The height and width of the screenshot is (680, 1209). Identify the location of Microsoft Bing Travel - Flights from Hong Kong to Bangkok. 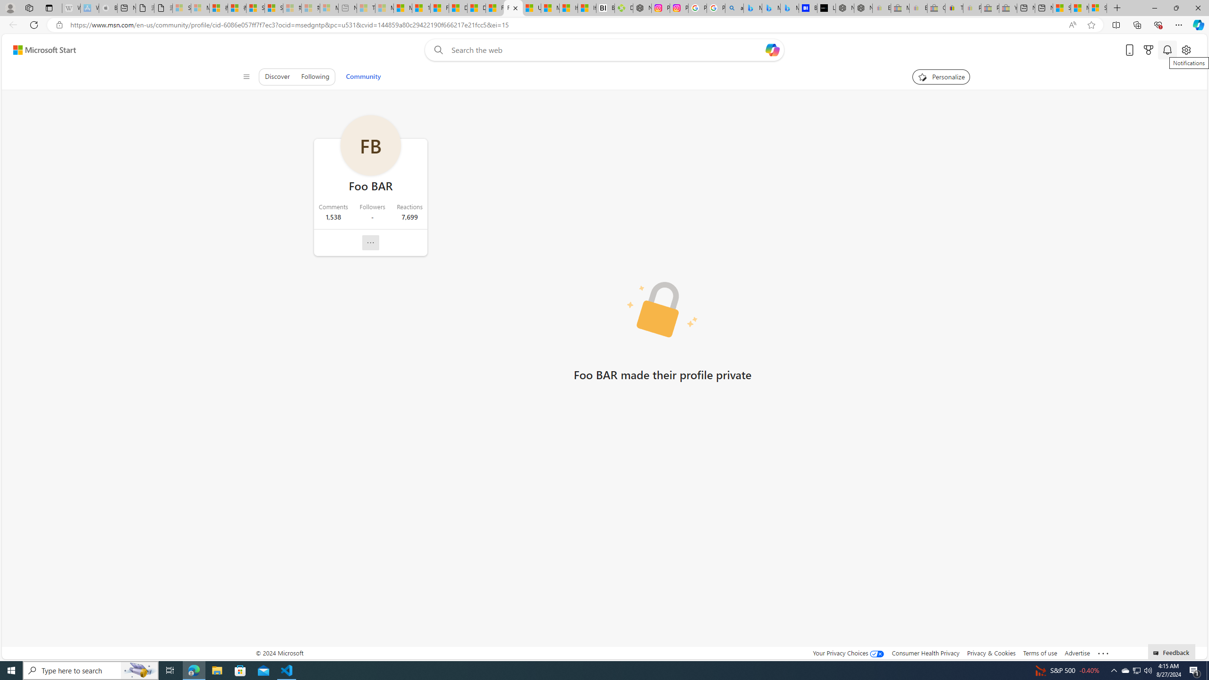
(753, 8).